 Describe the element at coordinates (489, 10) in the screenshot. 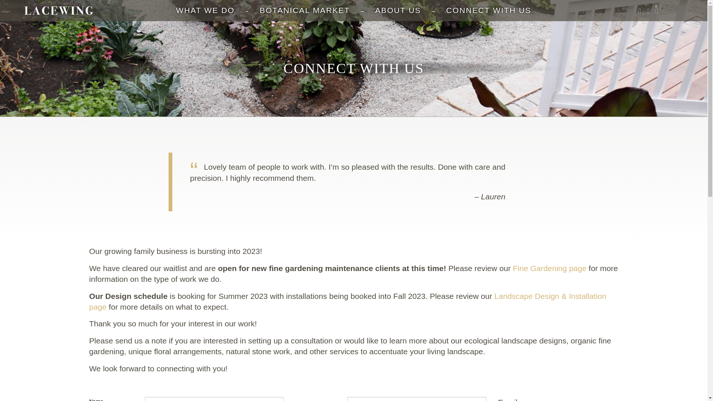

I see `CONNECT WITH US` at that location.